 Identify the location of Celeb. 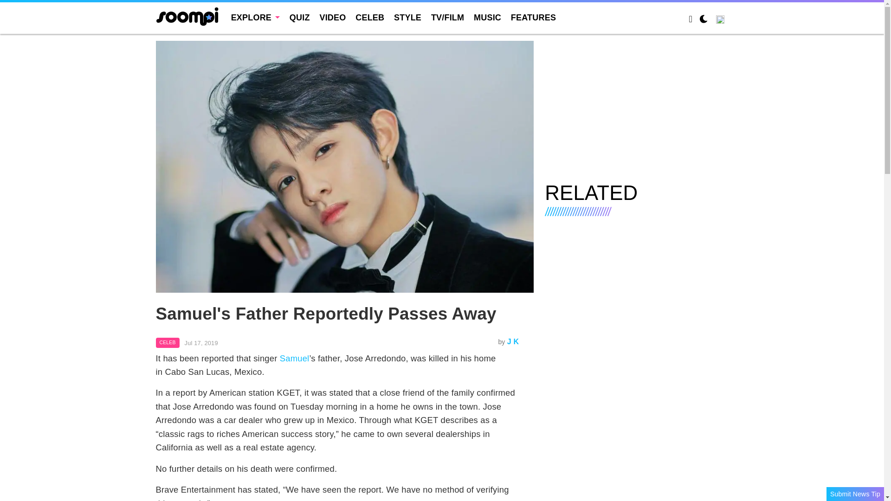
(168, 342).